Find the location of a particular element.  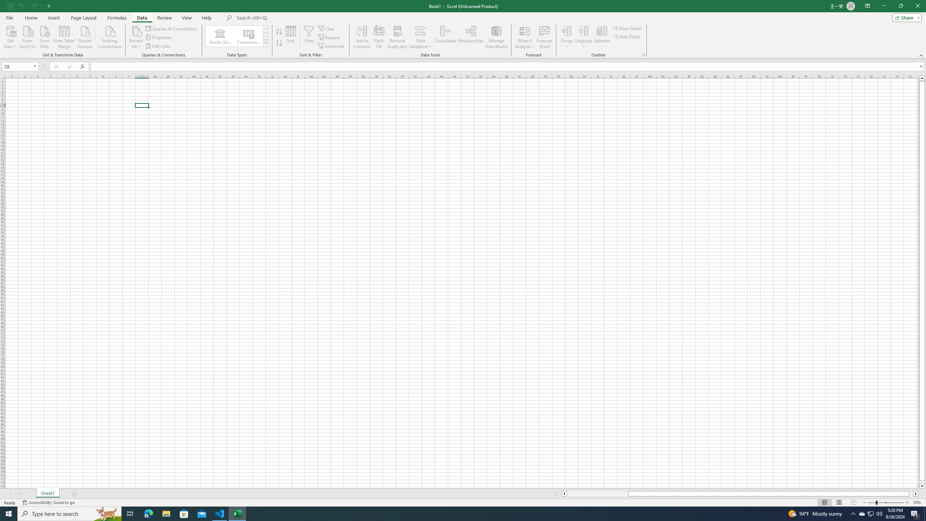

Zoom is located at coordinates (885, 503).